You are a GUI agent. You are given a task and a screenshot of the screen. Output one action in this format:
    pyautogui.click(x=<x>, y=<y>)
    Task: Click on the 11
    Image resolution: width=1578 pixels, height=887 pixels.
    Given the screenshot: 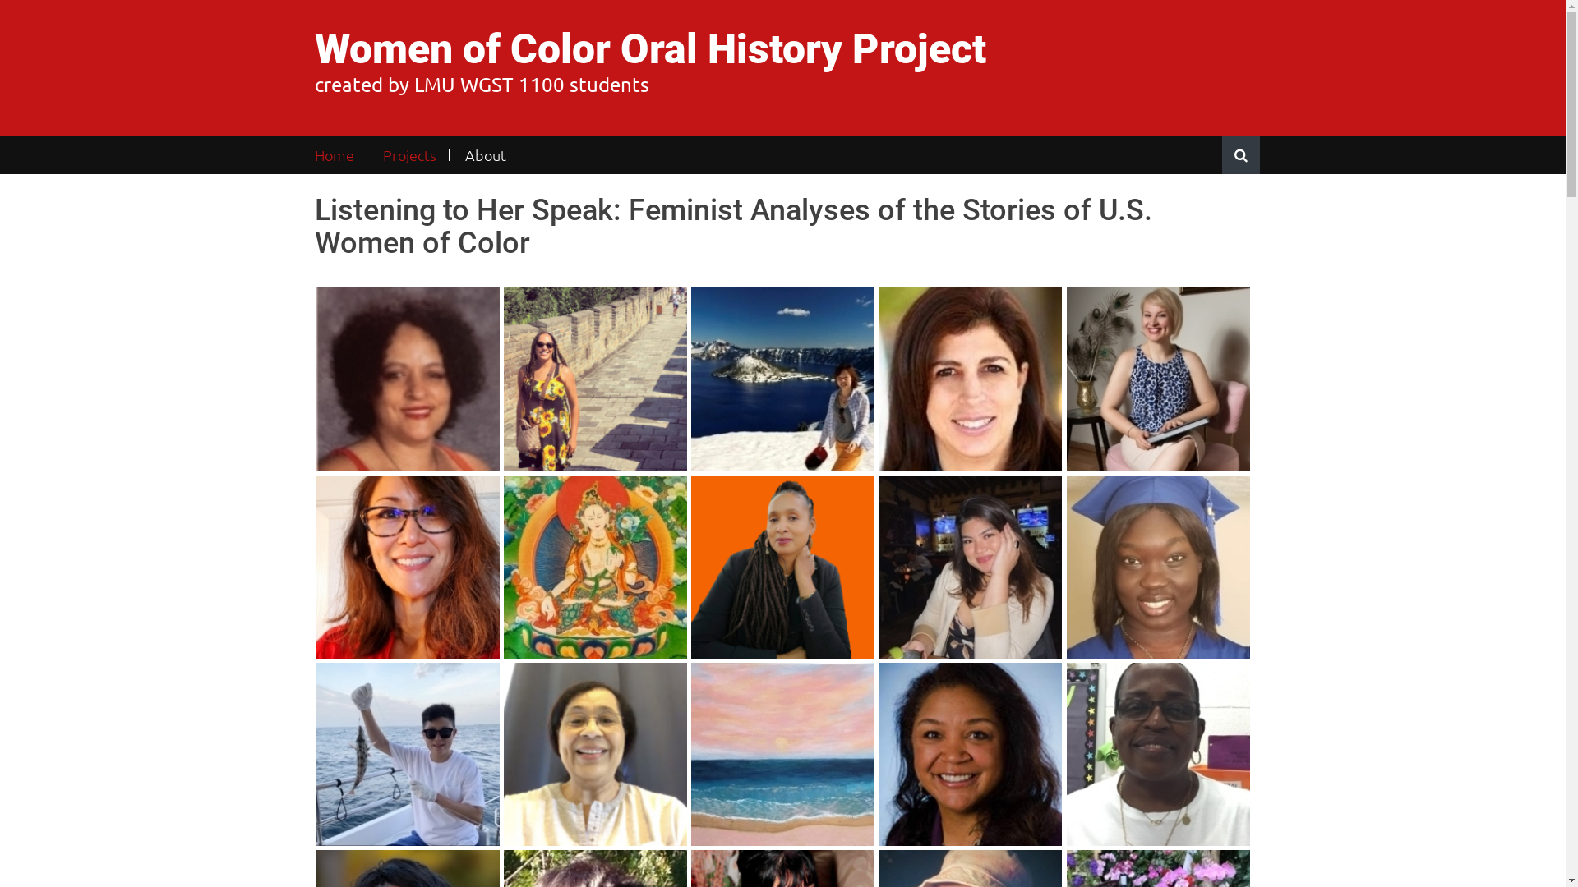 What is the action you would take?
    pyautogui.click(x=782, y=567)
    